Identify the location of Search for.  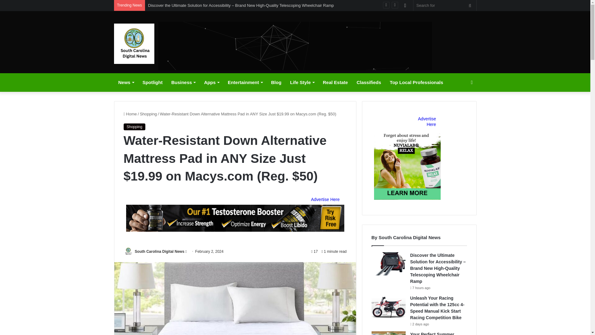
(470, 5).